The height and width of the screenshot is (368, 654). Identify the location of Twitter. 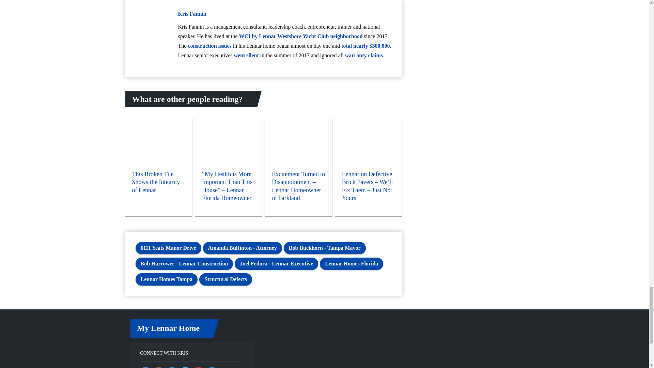
(185, 367).